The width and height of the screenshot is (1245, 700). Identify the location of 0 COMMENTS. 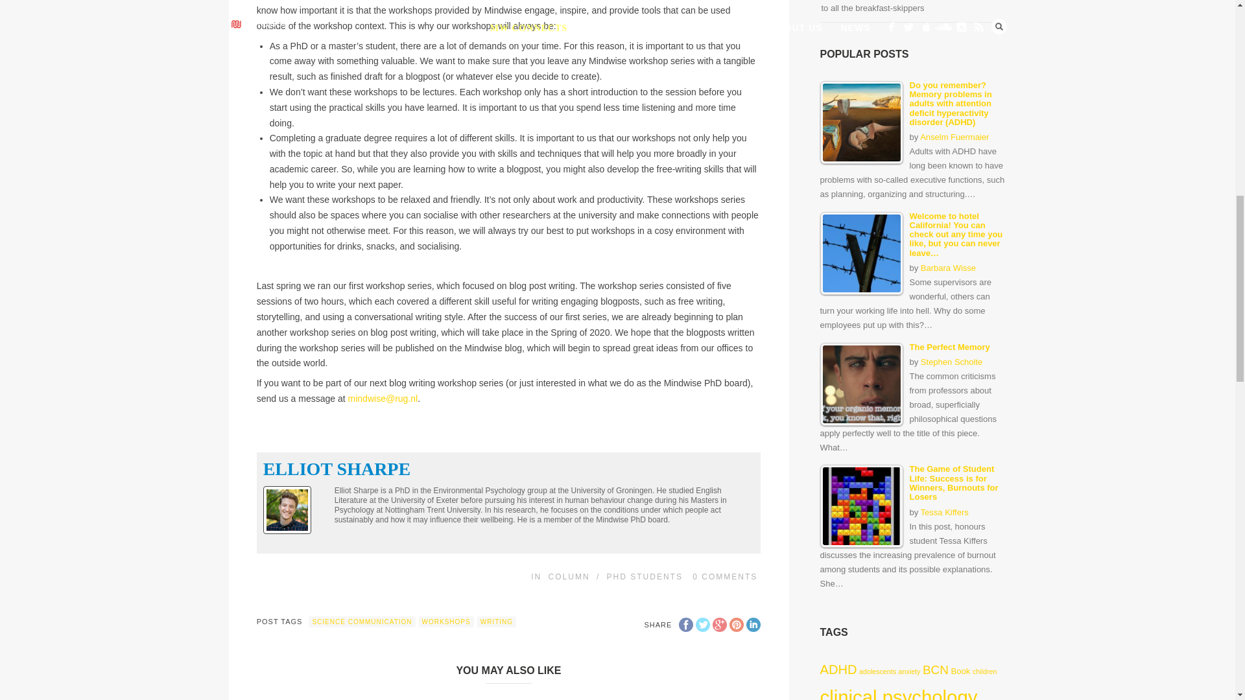
(724, 577).